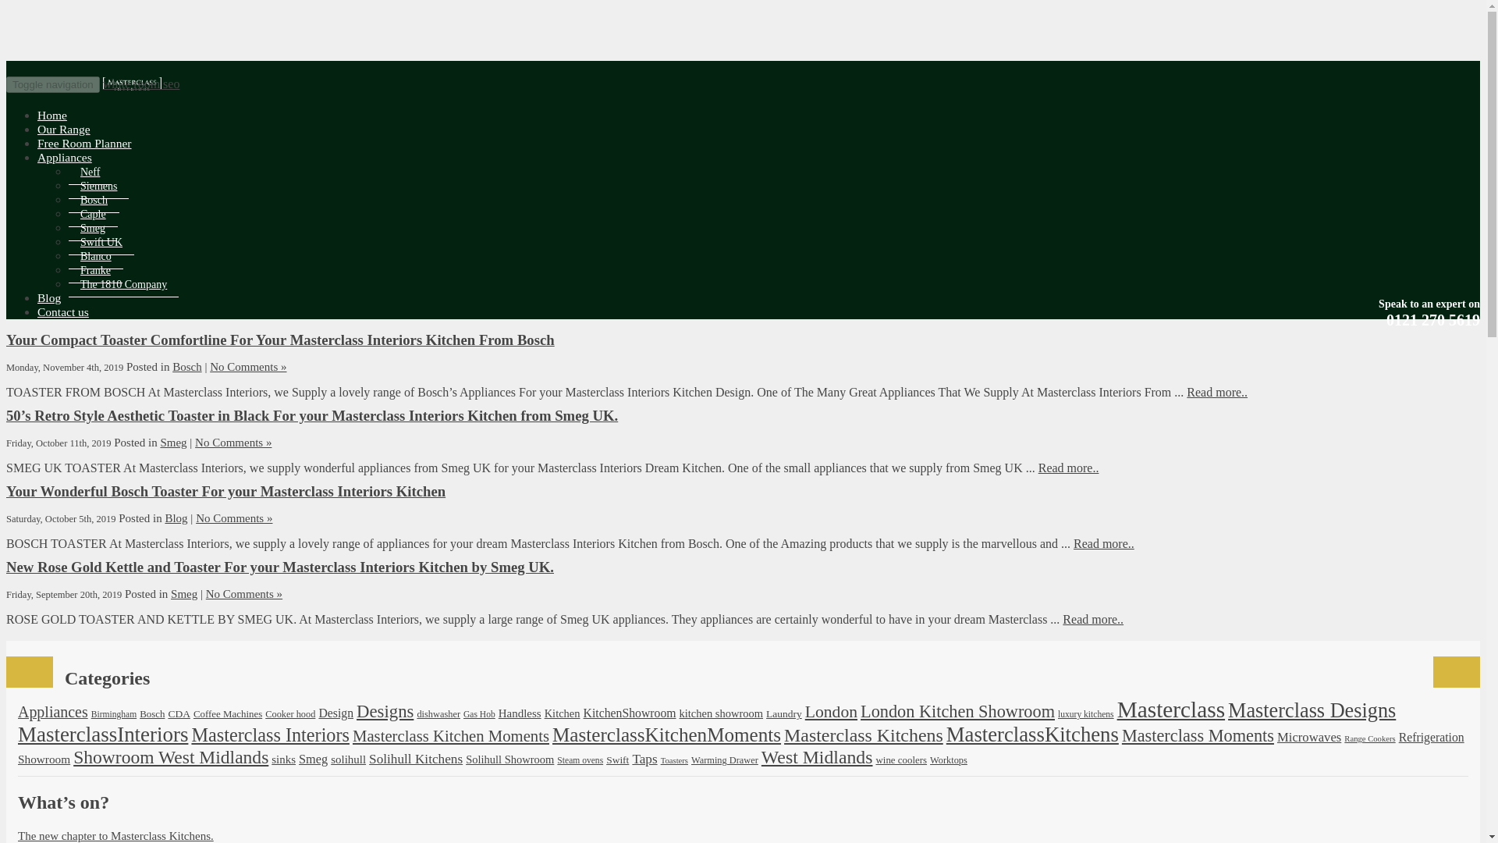  Describe the element at coordinates (95, 256) in the screenshot. I see `Blanco` at that location.